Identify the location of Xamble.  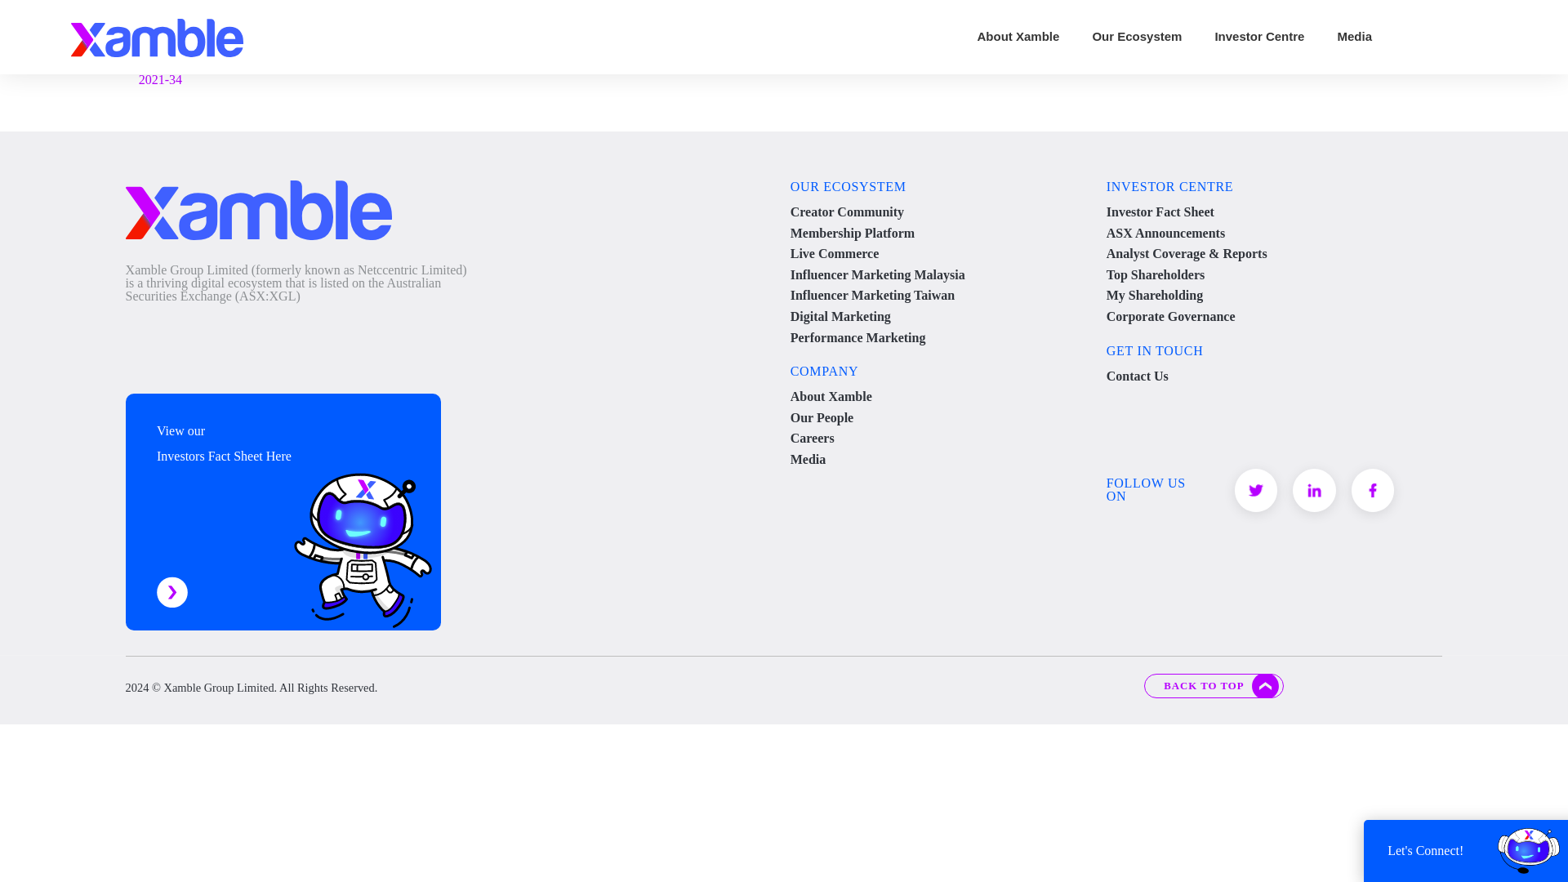
(157, 36).